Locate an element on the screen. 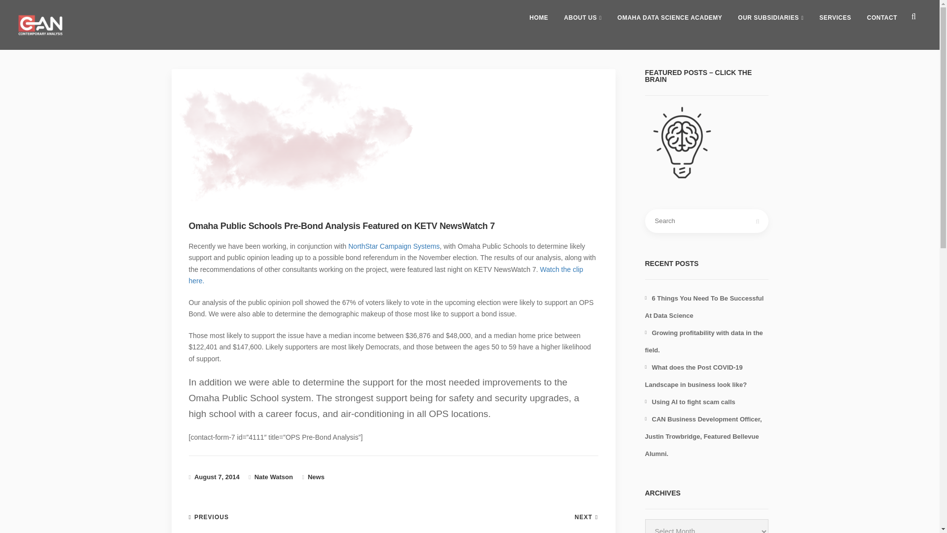 This screenshot has height=533, width=947. NEXT is located at coordinates (586, 517).